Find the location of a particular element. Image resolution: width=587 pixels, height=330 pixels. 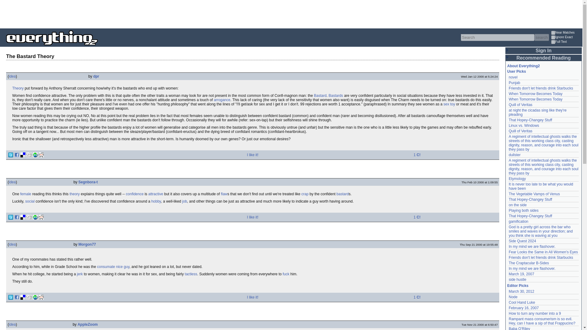

1 C! is located at coordinates (417, 217).